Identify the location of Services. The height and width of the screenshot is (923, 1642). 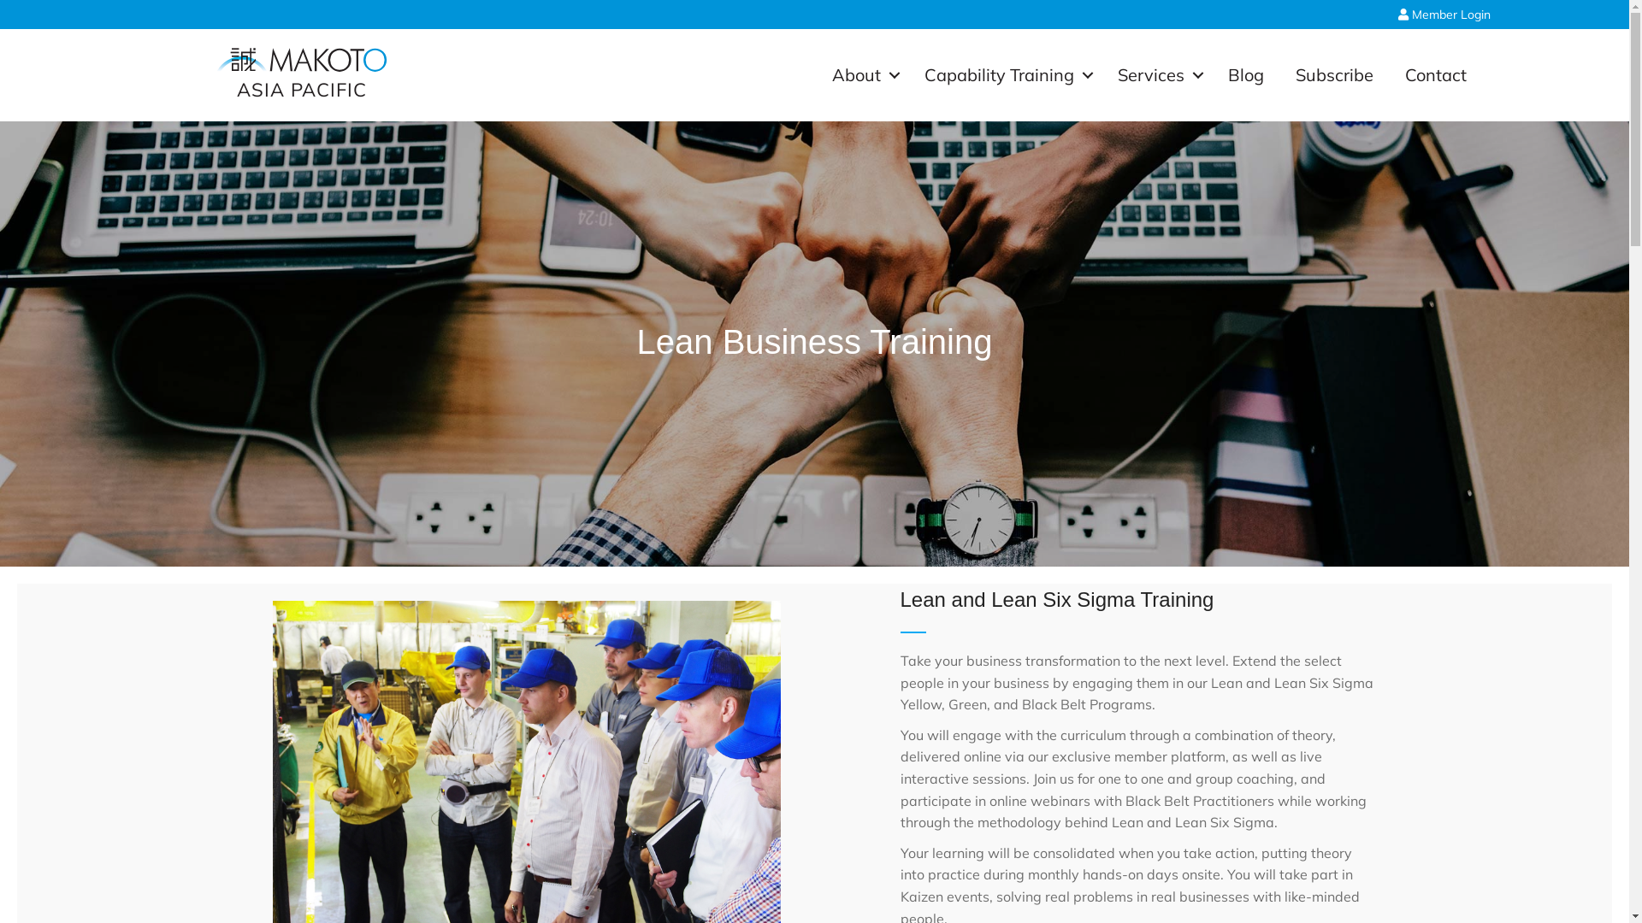
(1156, 75).